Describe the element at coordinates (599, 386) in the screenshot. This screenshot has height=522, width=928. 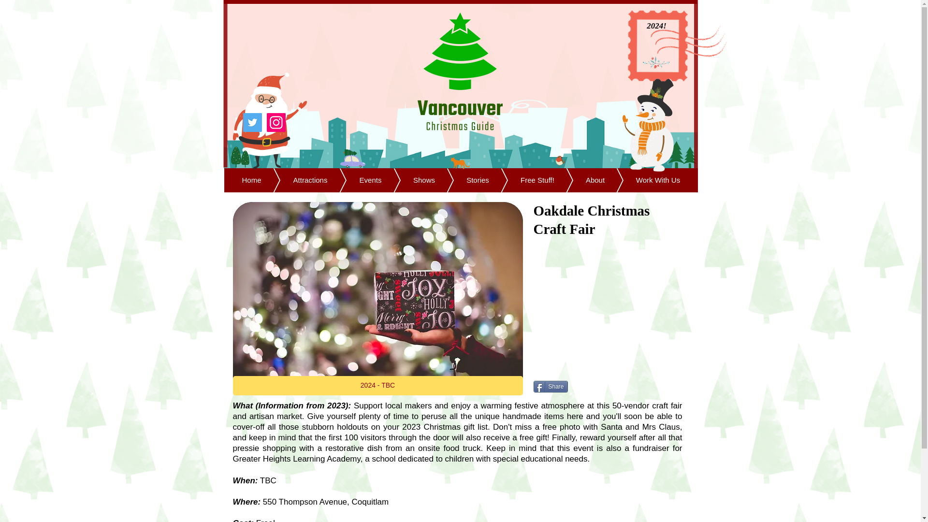
I see `Twitter Tweet` at that location.